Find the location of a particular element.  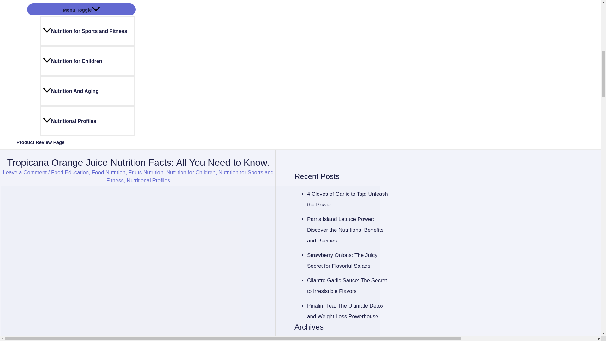

Nutrition for Children is located at coordinates (88, 61).